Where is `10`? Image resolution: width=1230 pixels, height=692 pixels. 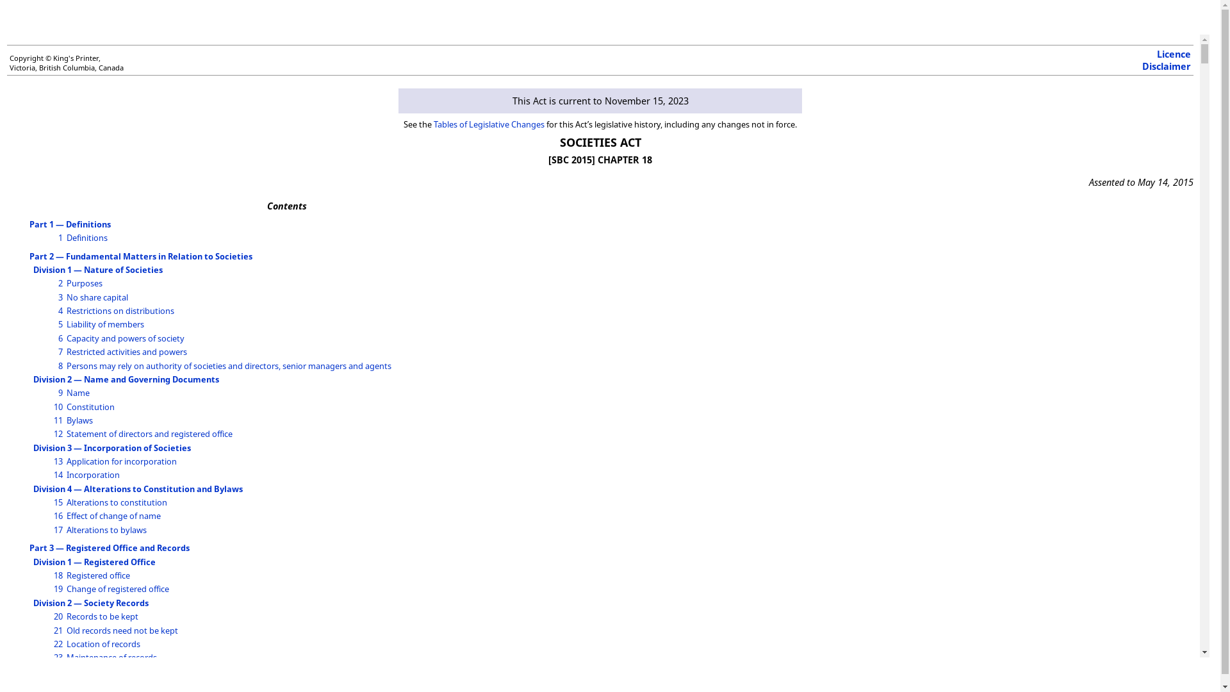 10 is located at coordinates (58, 407).